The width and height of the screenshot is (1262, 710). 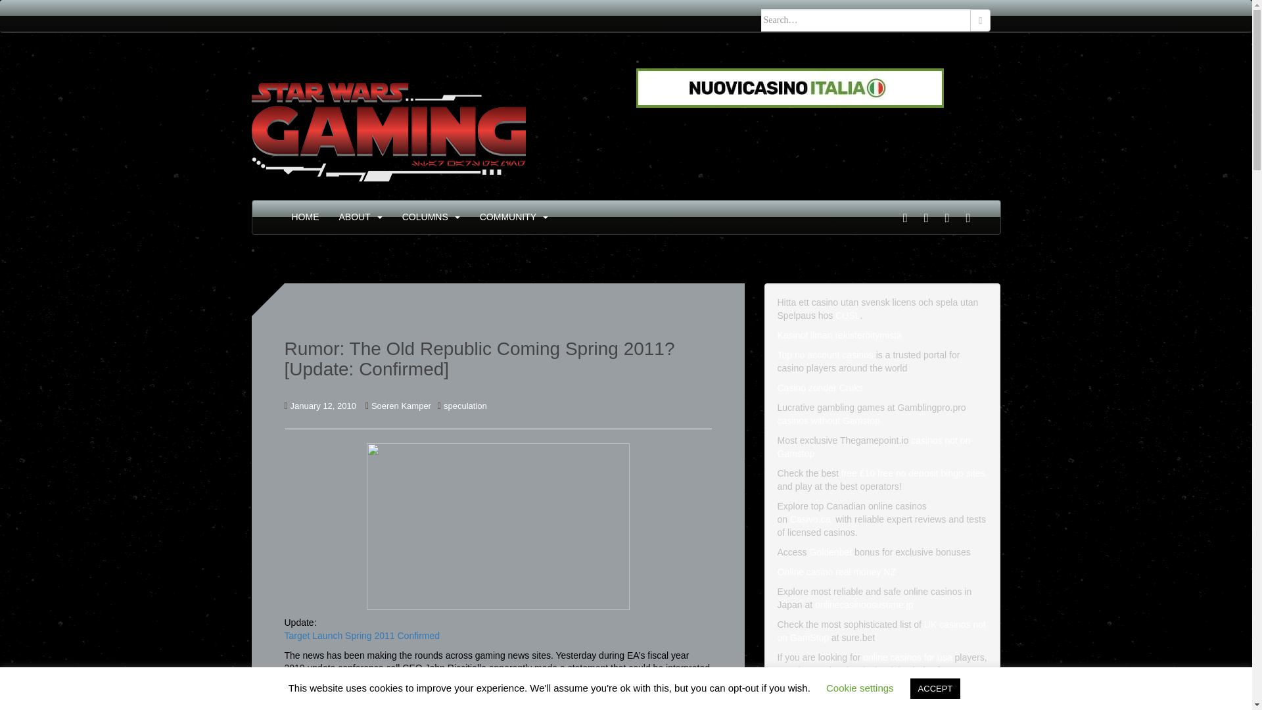 What do you see at coordinates (355, 217) in the screenshot?
I see `ABOUT` at bounding box center [355, 217].